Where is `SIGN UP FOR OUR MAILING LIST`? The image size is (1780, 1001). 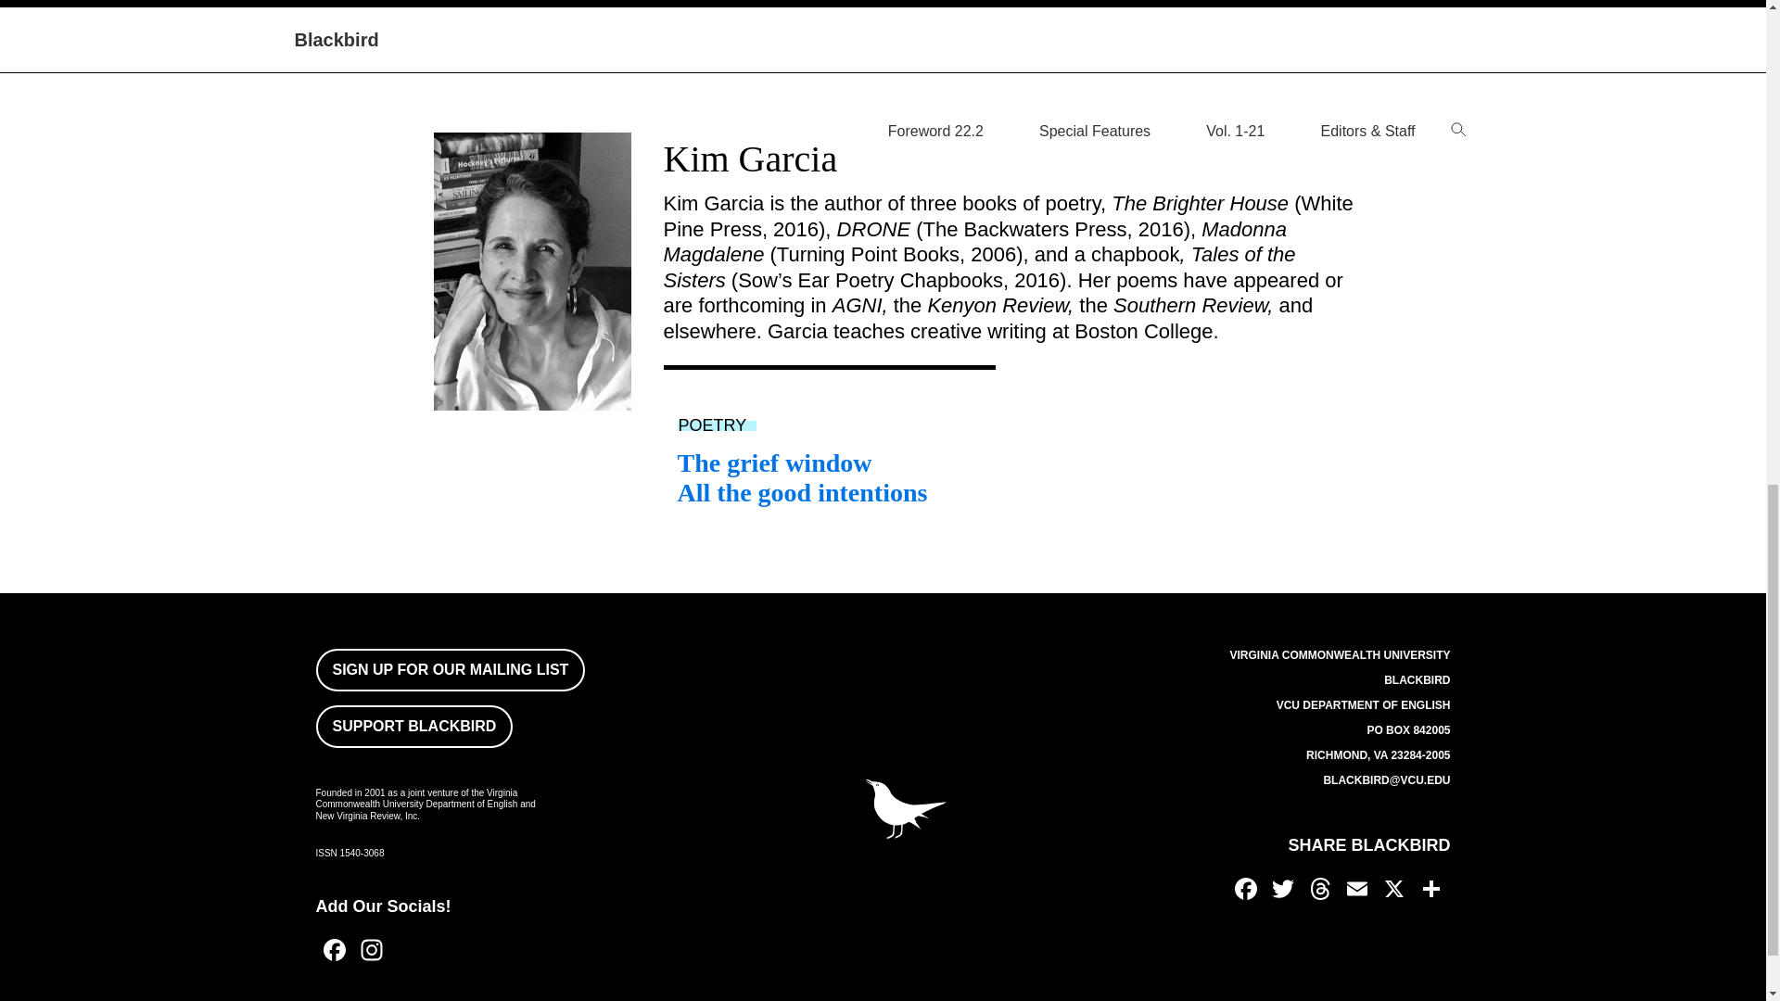 SIGN UP FOR OUR MAILING LIST is located at coordinates (450, 669).